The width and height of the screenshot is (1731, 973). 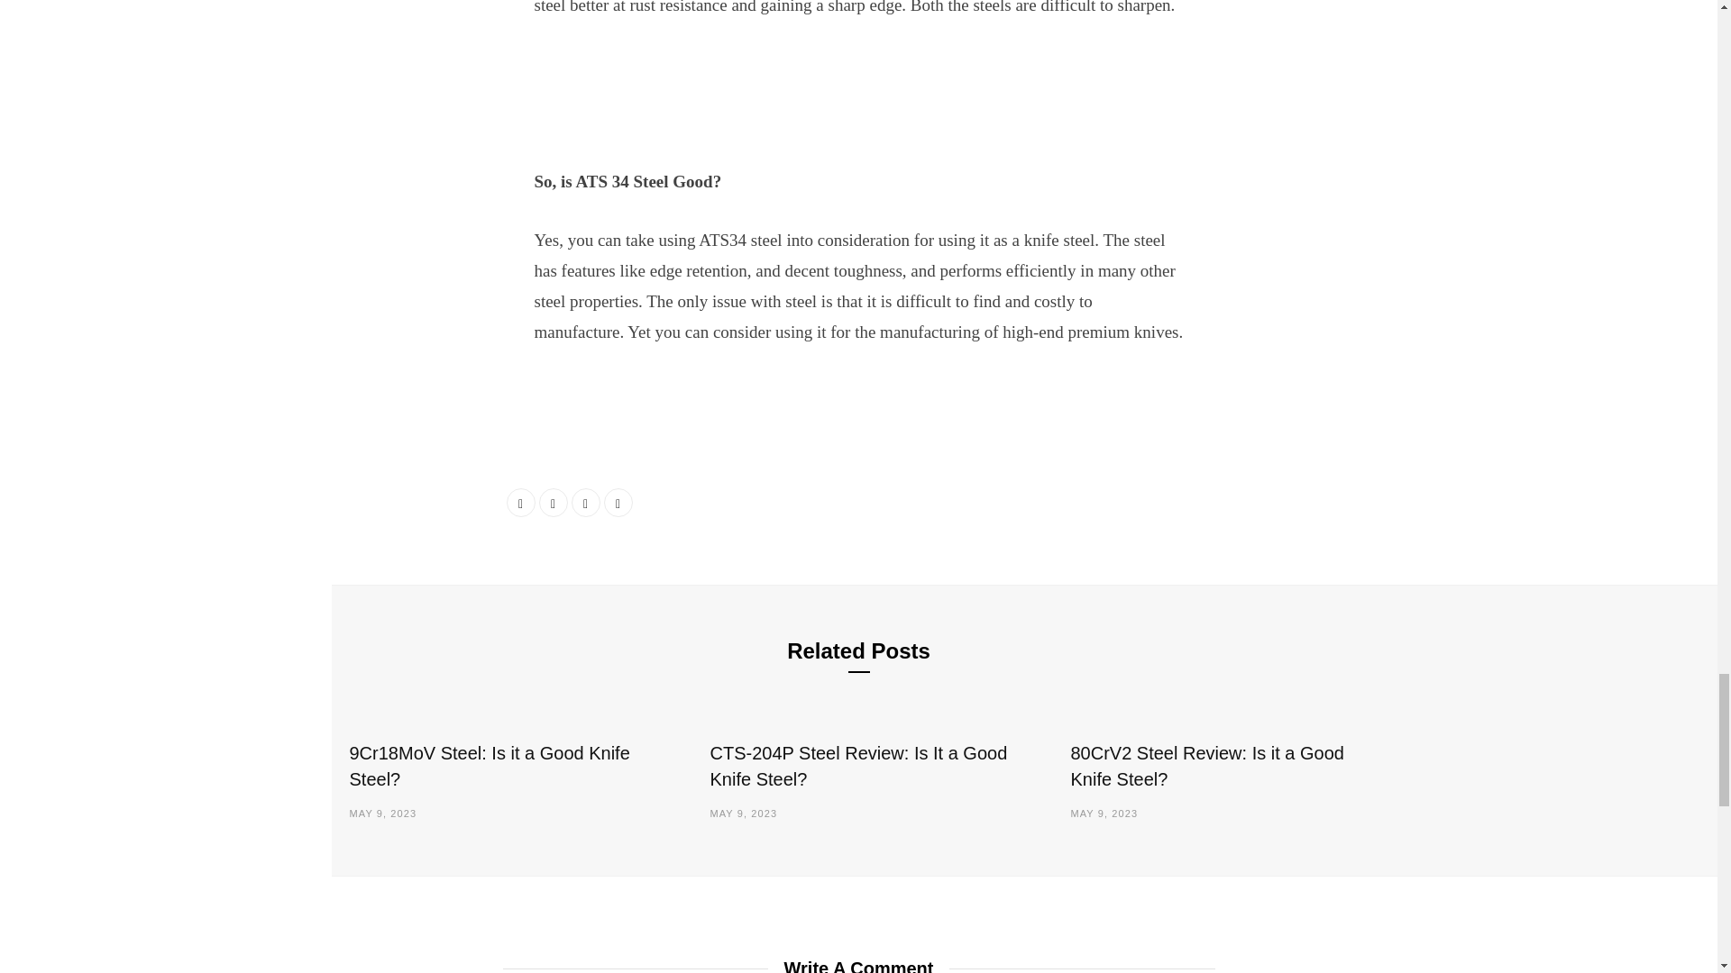 What do you see at coordinates (586, 503) in the screenshot?
I see `LinkedIn` at bounding box center [586, 503].